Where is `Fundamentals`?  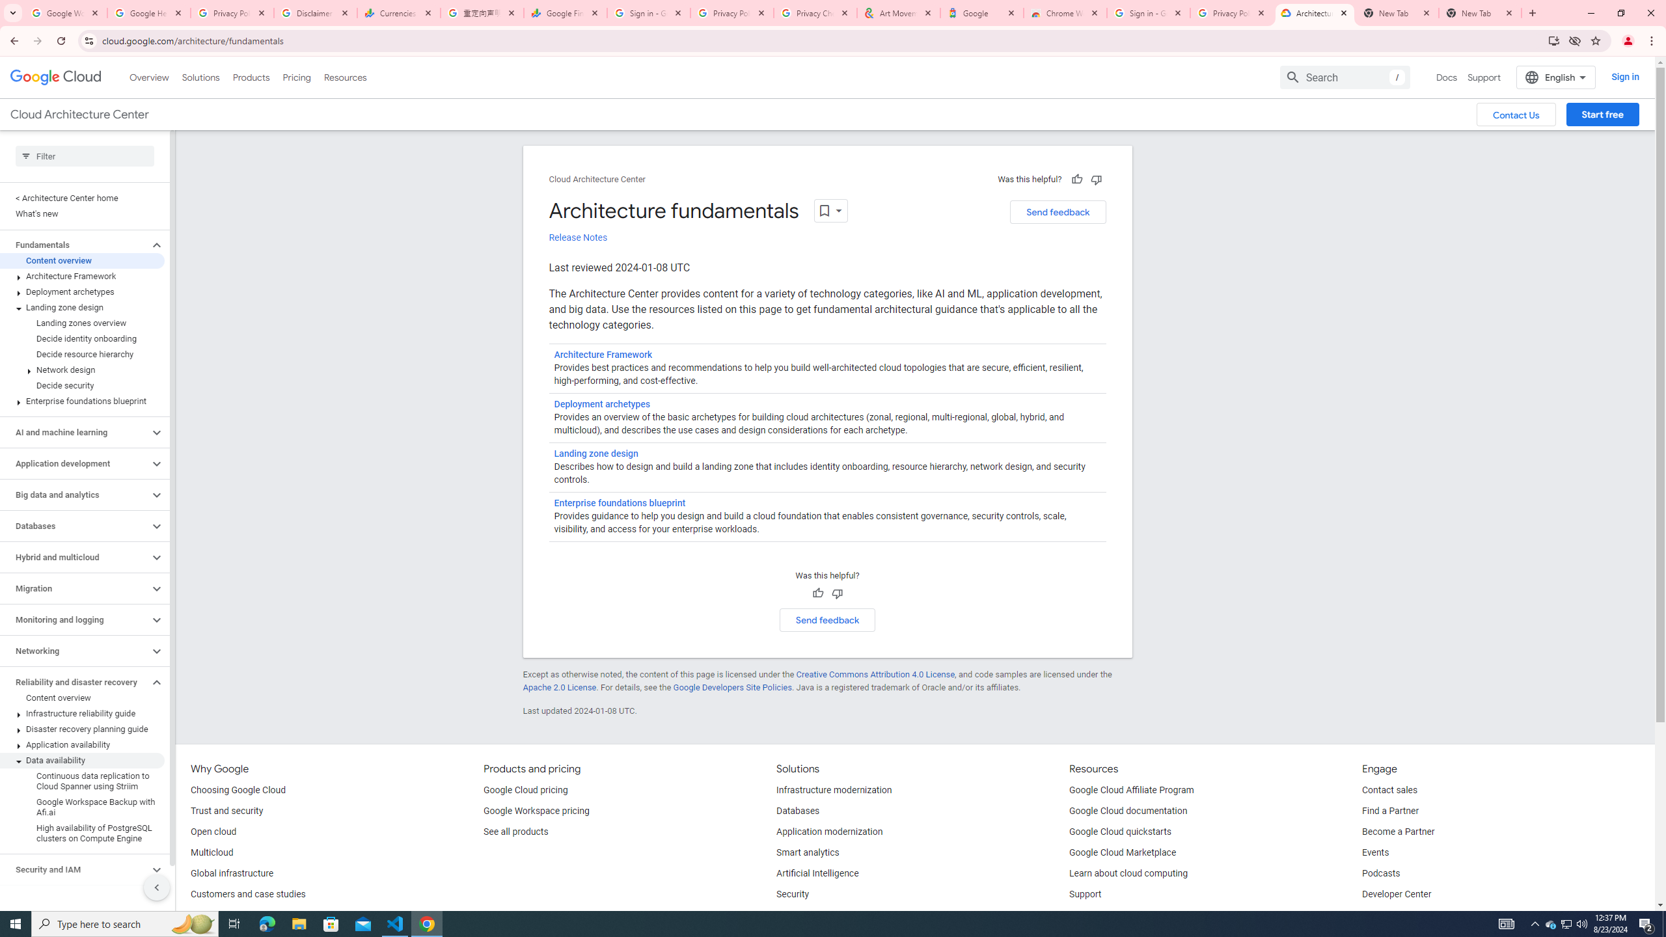
Fundamentals is located at coordinates (74, 245).